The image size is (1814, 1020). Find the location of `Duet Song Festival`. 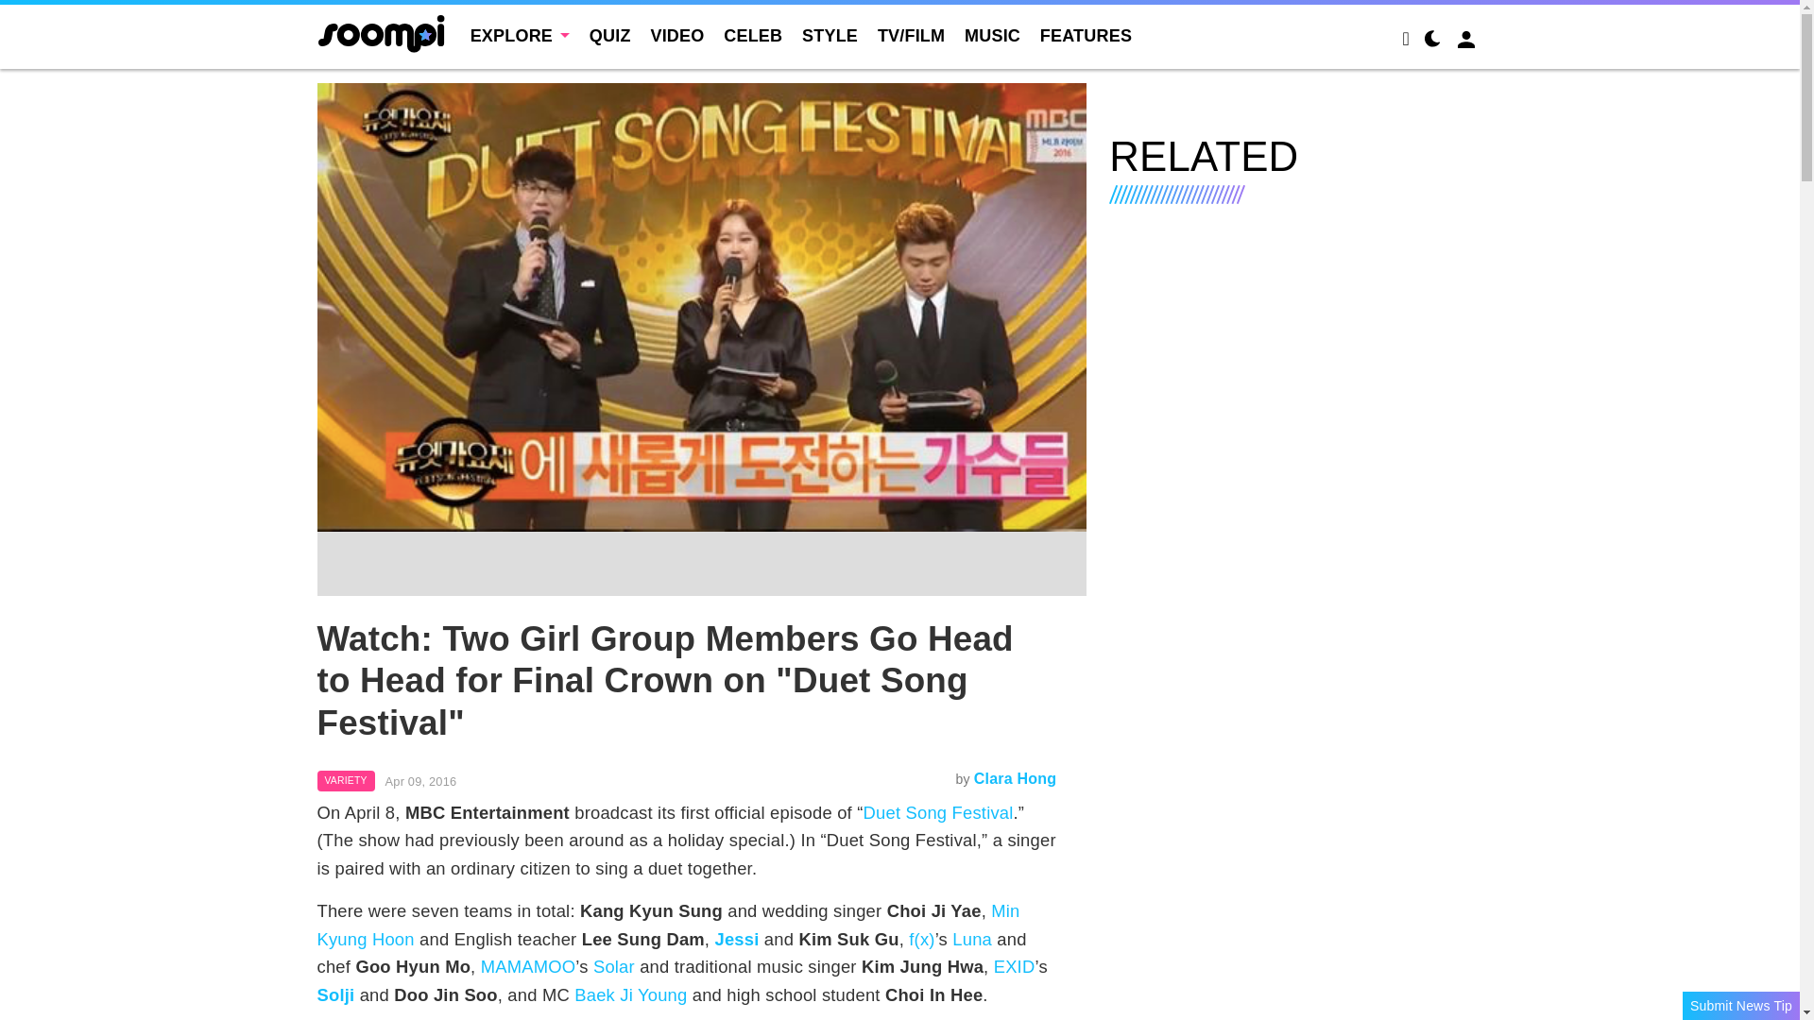

Duet Song Festival is located at coordinates (938, 812).